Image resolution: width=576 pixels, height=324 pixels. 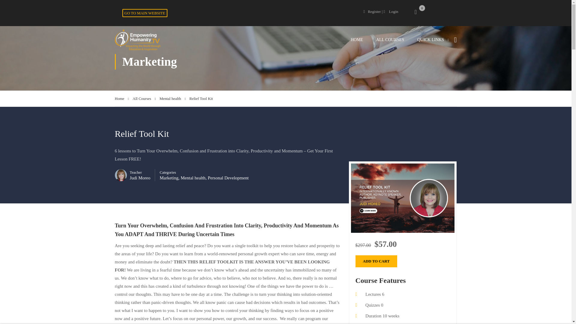 I want to click on Personal Development, so click(x=228, y=178).